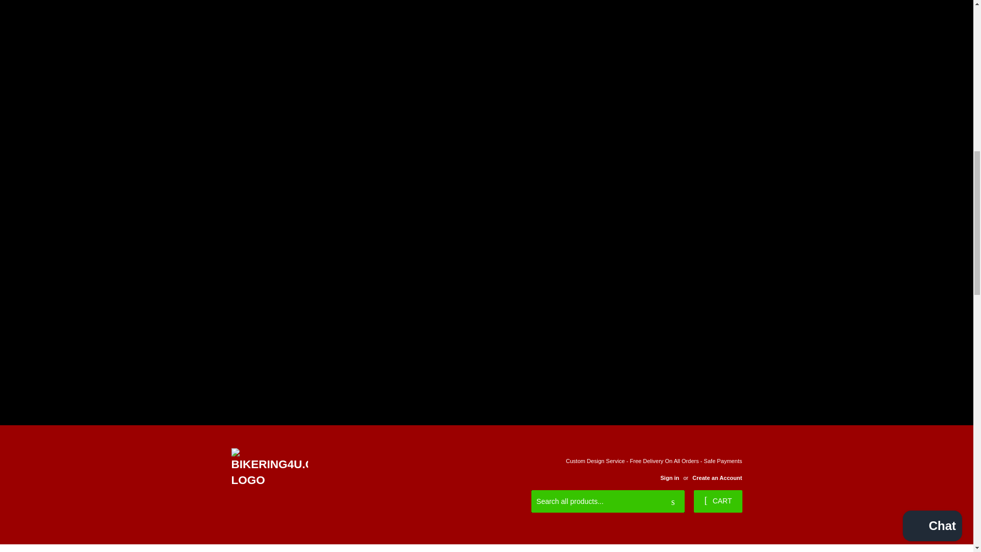 The height and width of the screenshot is (552, 981). Describe the element at coordinates (669, 477) in the screenshot. I see `Sign in` at that location.